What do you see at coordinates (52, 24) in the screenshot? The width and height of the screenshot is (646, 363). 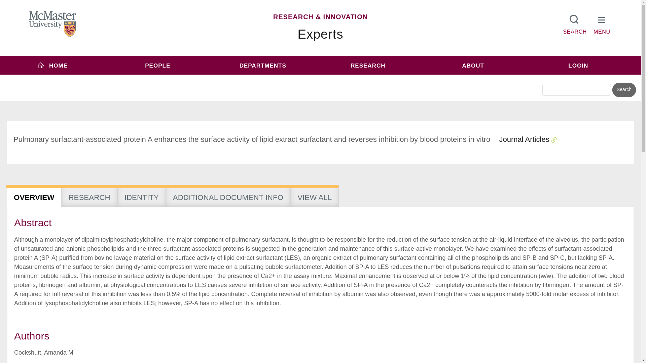 I see `McMaster Univeristy Logo` at bounding box center [52, 24].